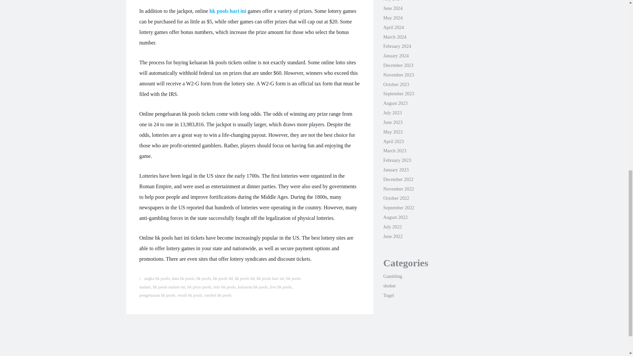  I want to click on totobet hk pools, so click(218, 295).